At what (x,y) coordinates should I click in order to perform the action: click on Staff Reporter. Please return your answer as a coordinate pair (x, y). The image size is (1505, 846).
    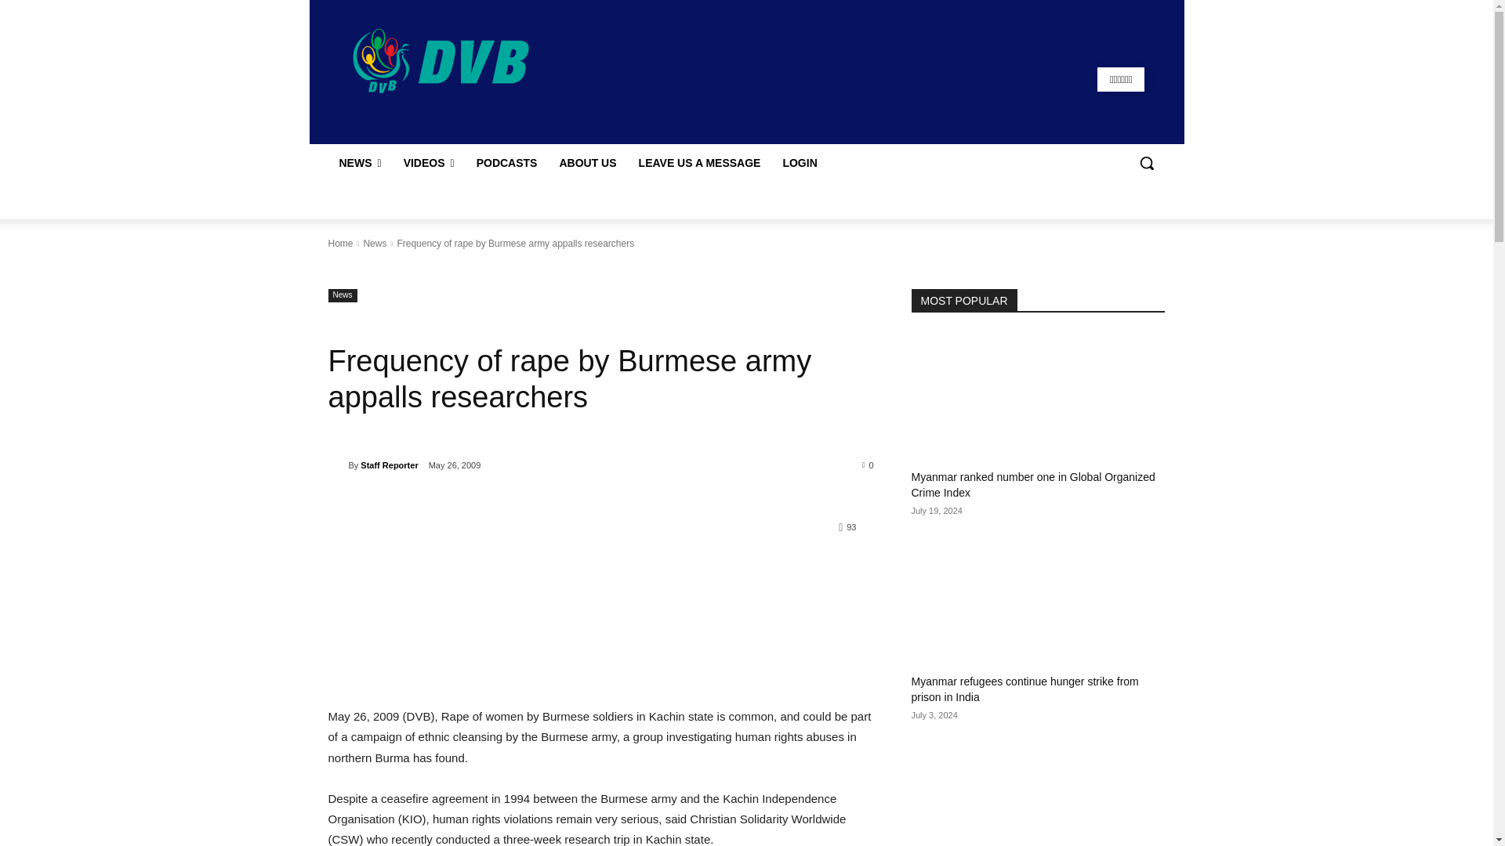
    Looking at the image, I should click on (337, 465).